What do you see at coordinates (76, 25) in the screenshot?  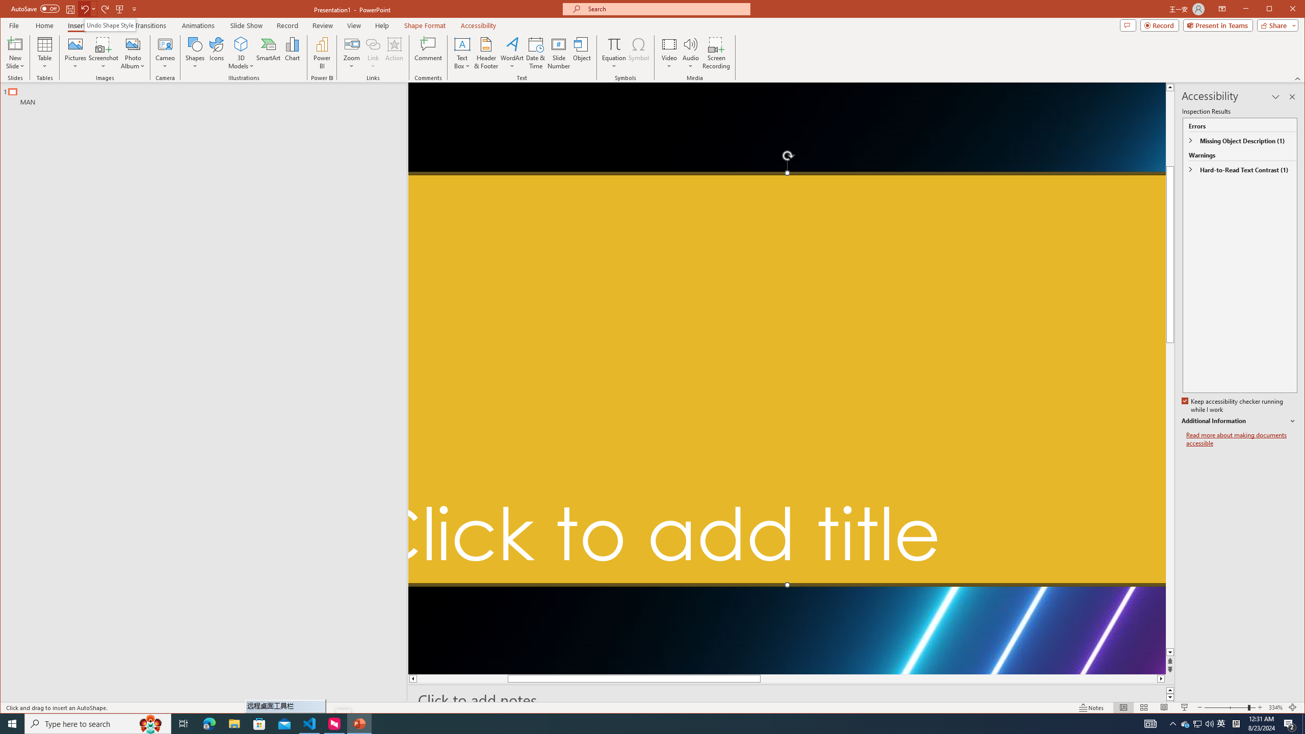 I see `Insert` at bounding box center [76, 25].